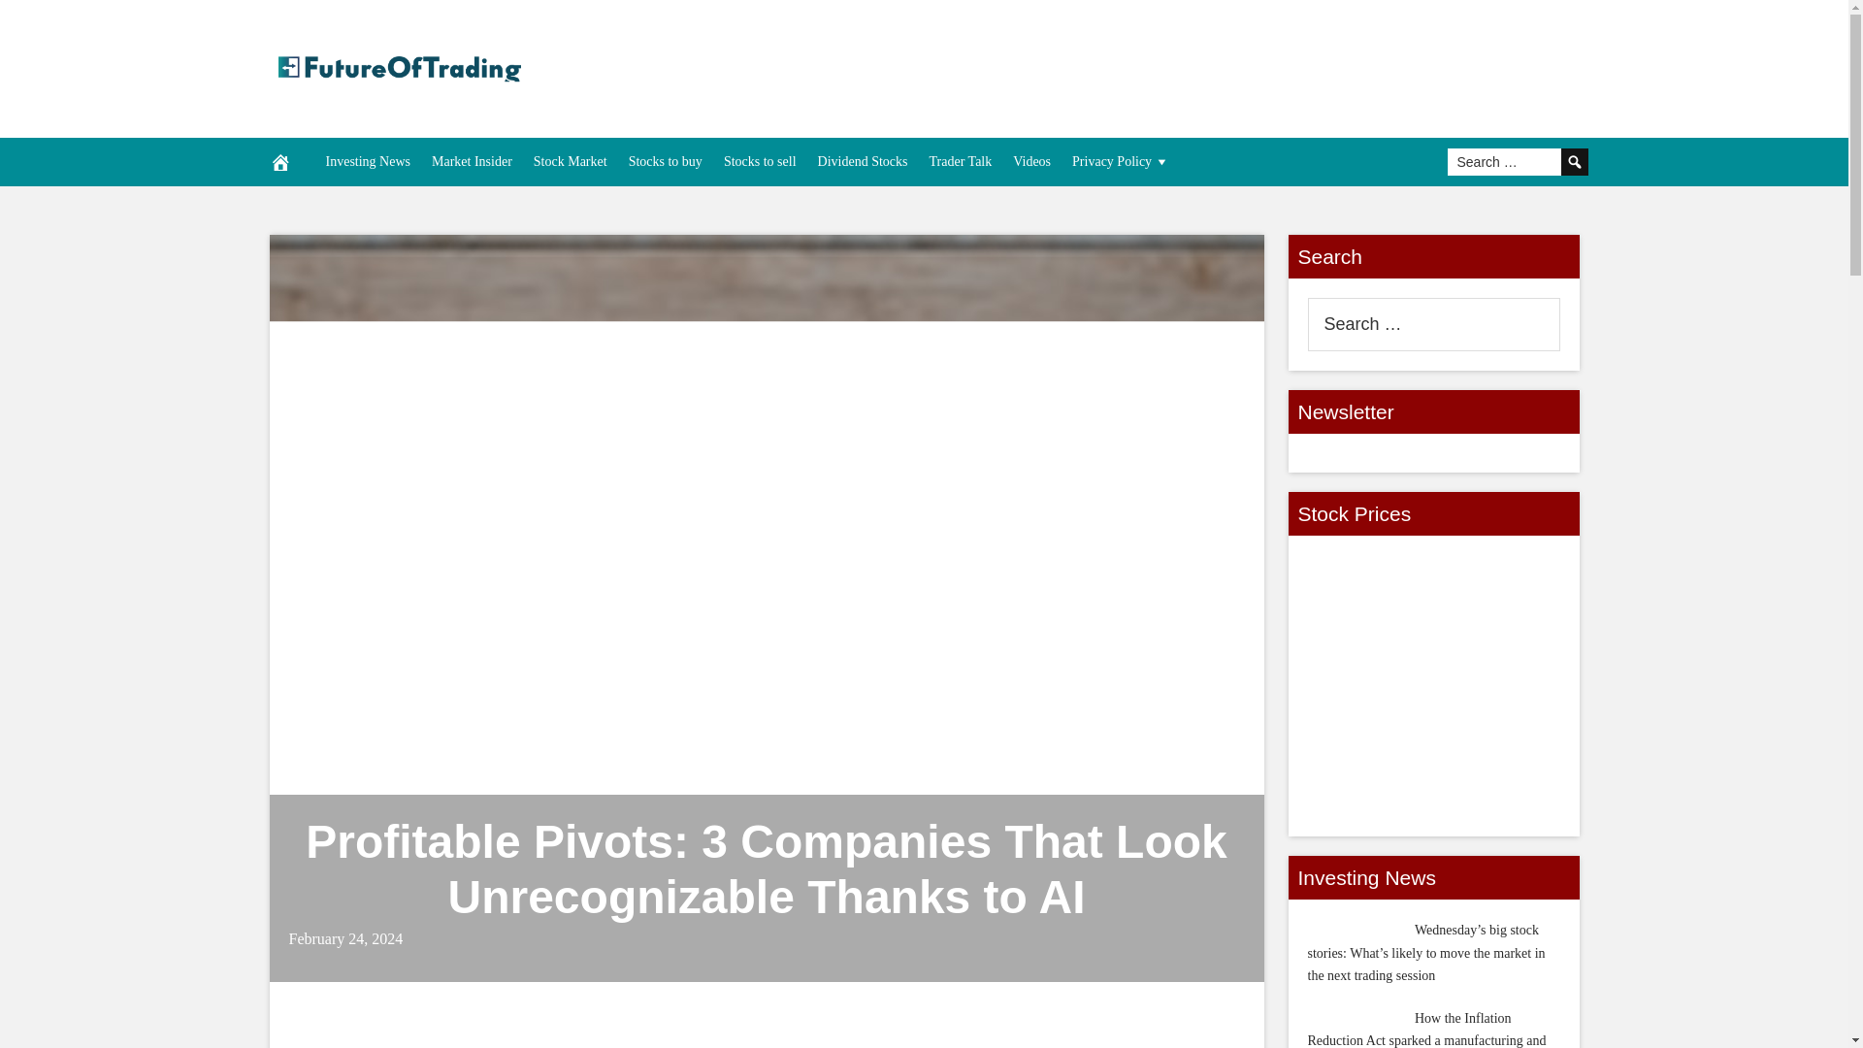  Describe the element at coordinates (666, 161) in the screenshot. I see `Stocks to buy` at that location.